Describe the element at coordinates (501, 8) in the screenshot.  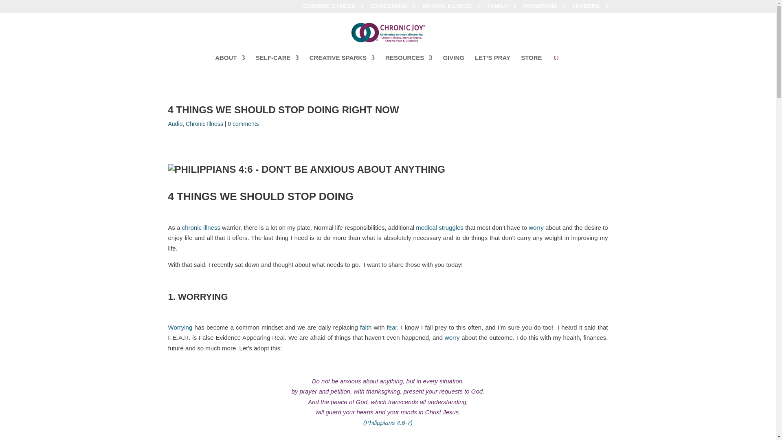
I see `FAMILY` at that location.